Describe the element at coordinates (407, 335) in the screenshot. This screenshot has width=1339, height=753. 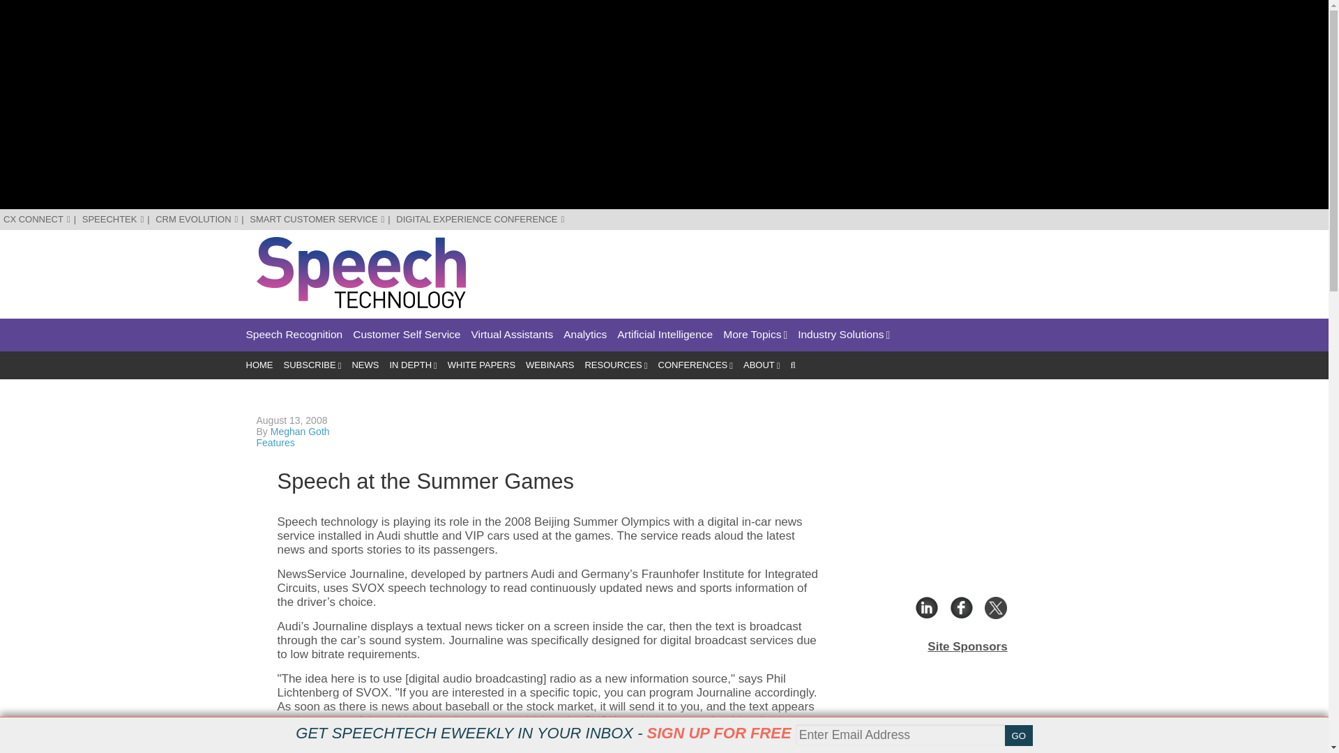
I see `Customer Self Service` at that location.